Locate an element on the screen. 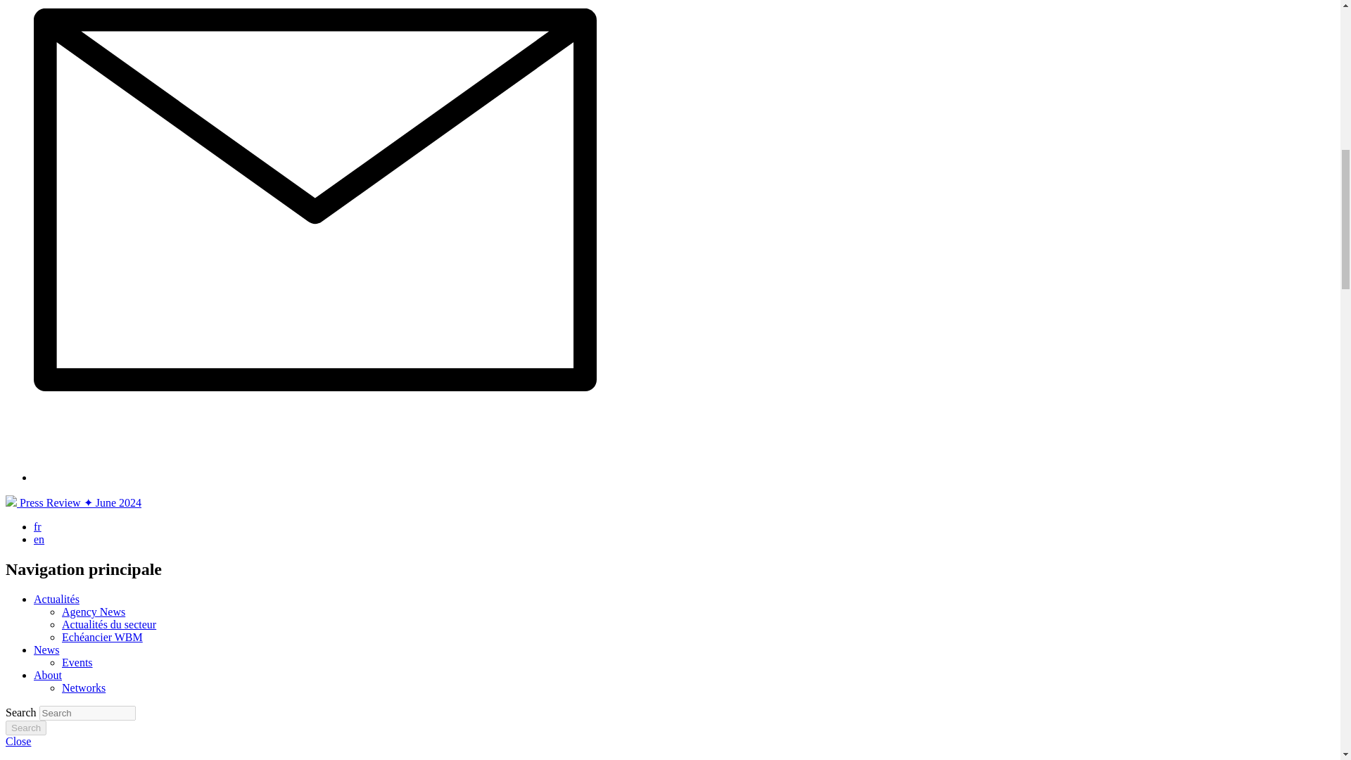  Networks is located at coordinates (83, 688).